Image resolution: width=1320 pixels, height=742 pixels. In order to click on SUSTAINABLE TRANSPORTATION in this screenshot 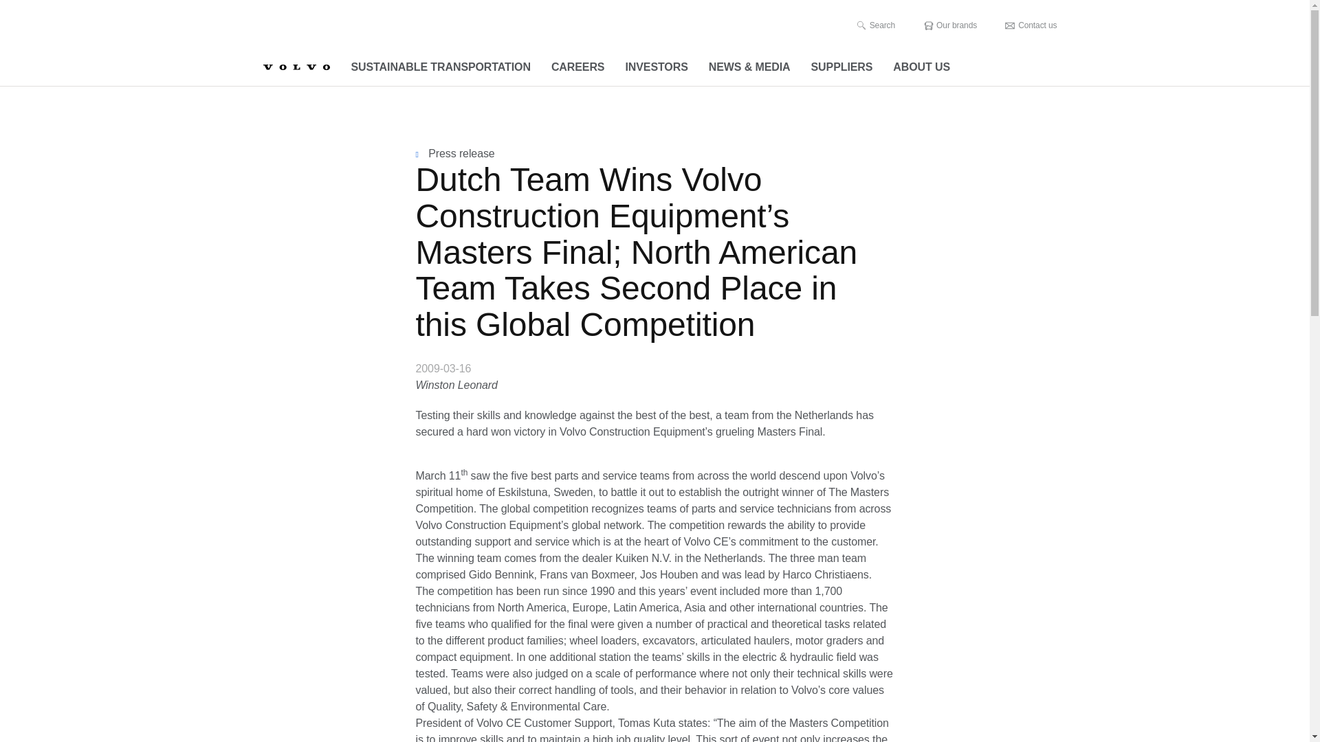, I will do `click(441, 67)`.